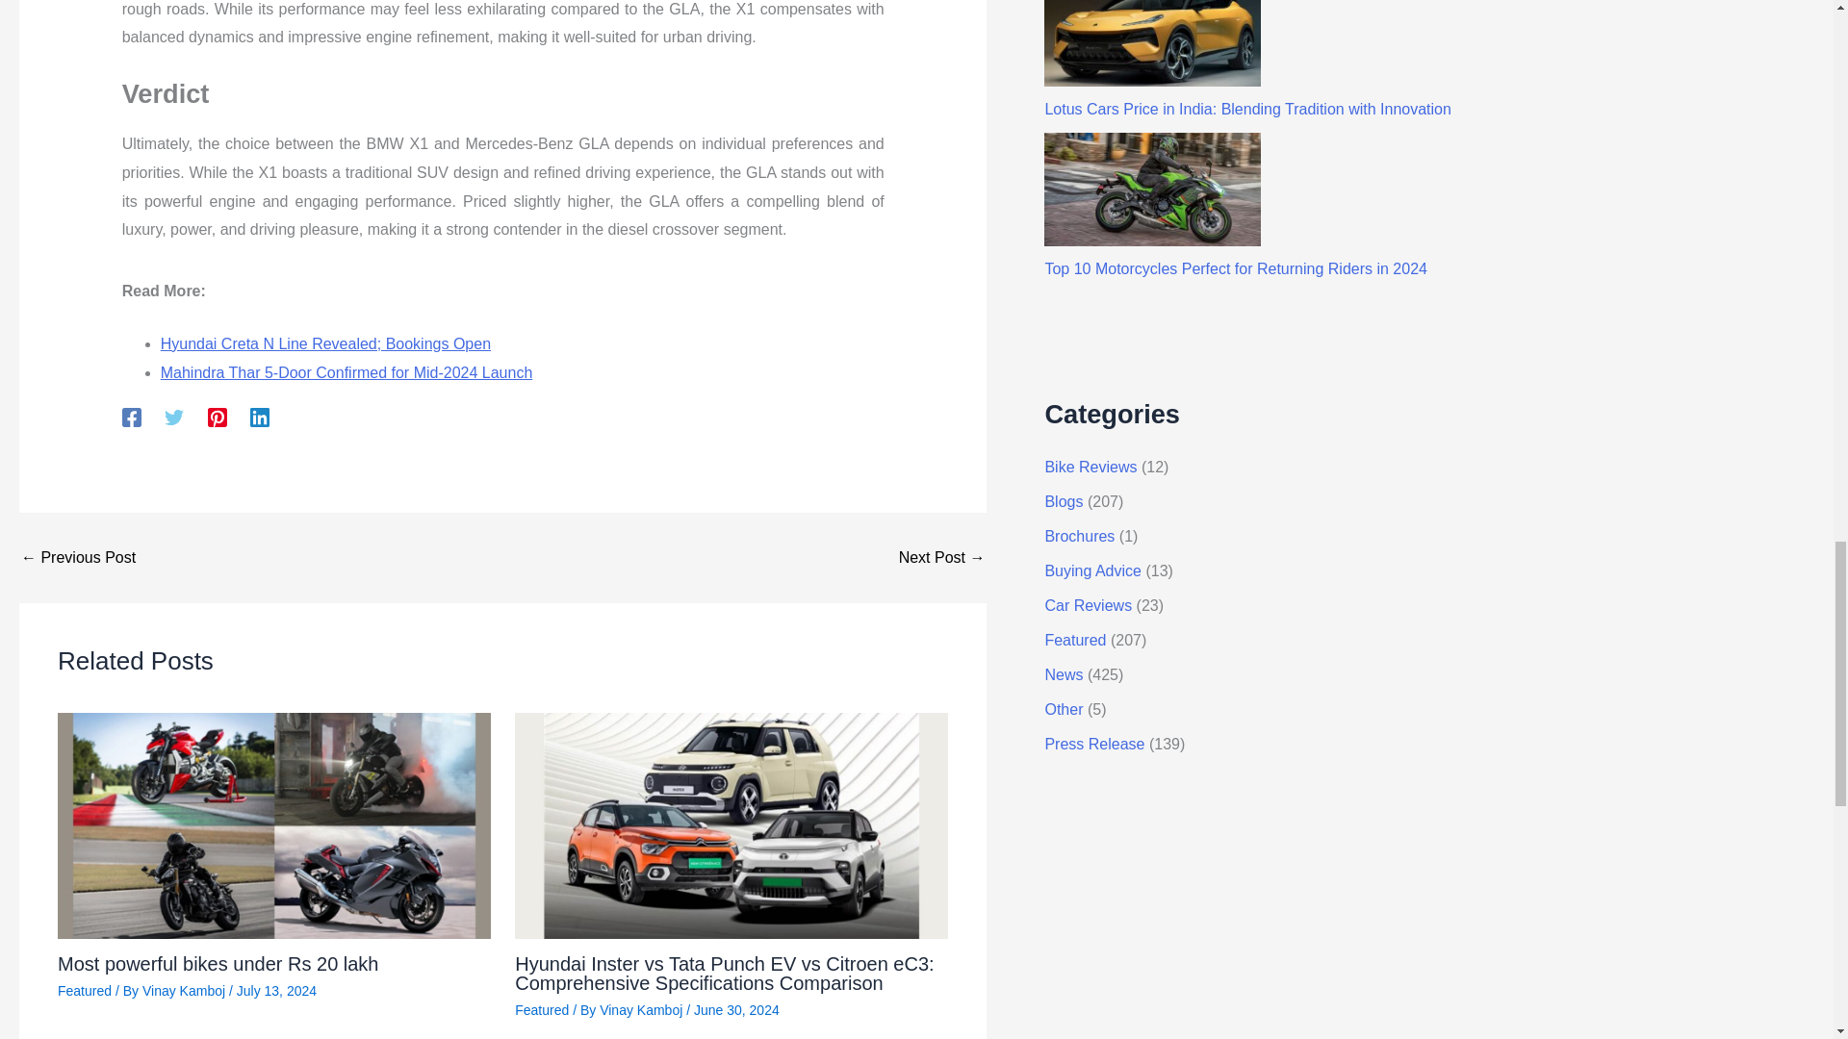  What do you see at coordinates (77, 558) in the screenshot?
I see `Hyundai Creta N Line Revealed; Bookings Open` at bounding box center [77, 558].